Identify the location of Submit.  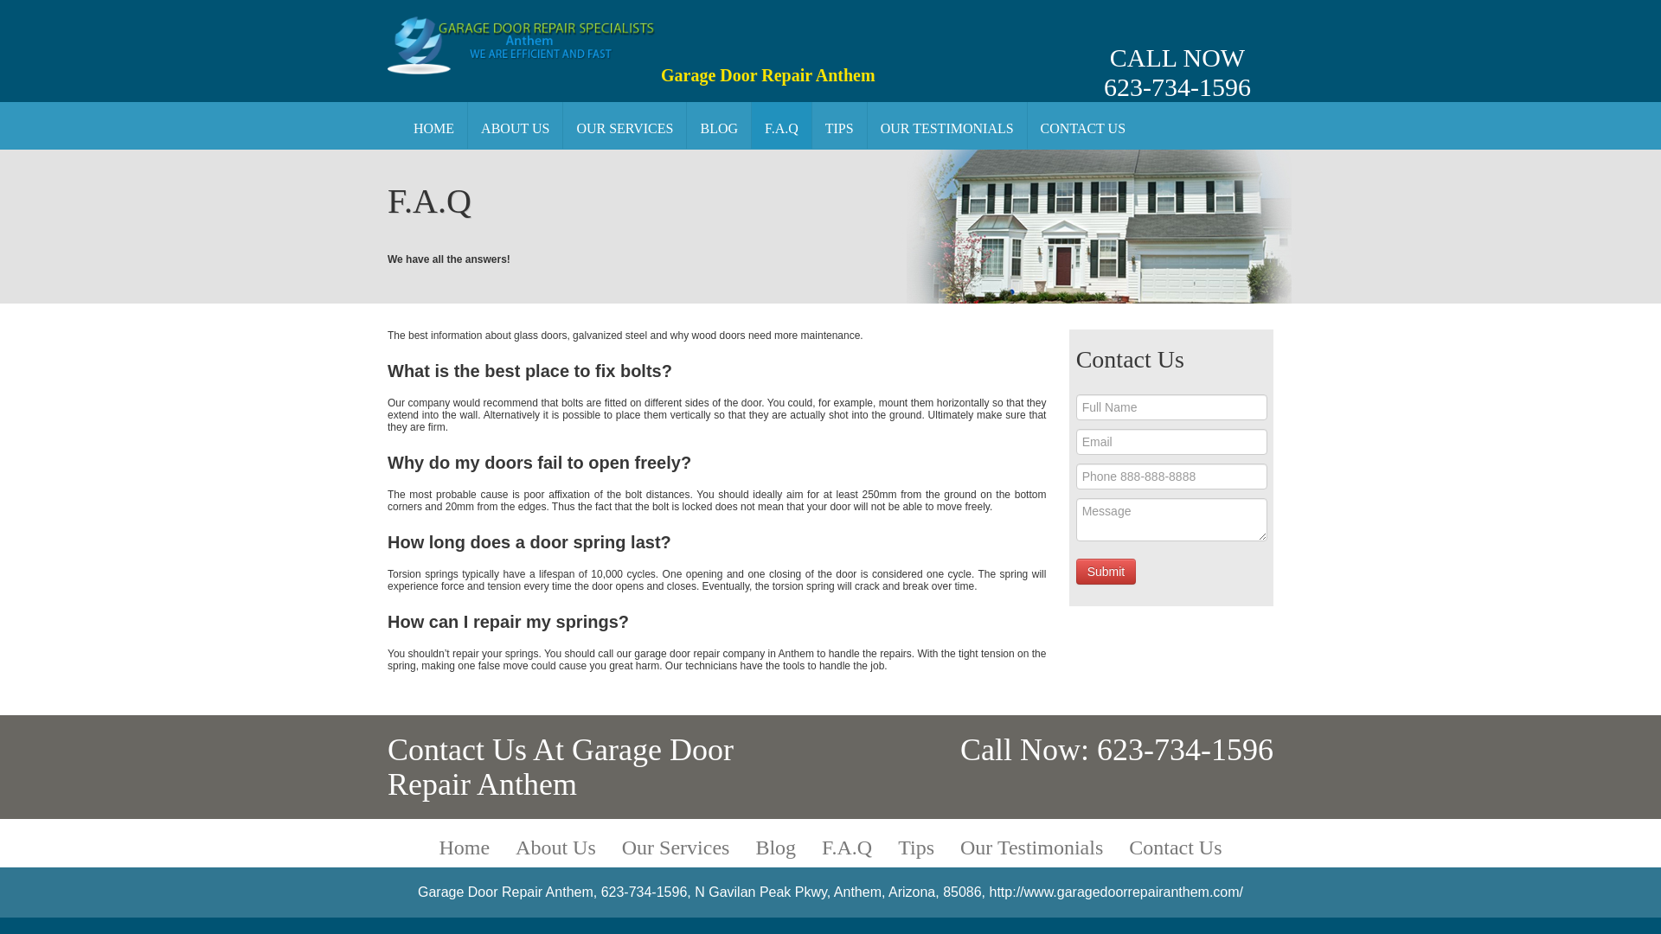
(718, 125).